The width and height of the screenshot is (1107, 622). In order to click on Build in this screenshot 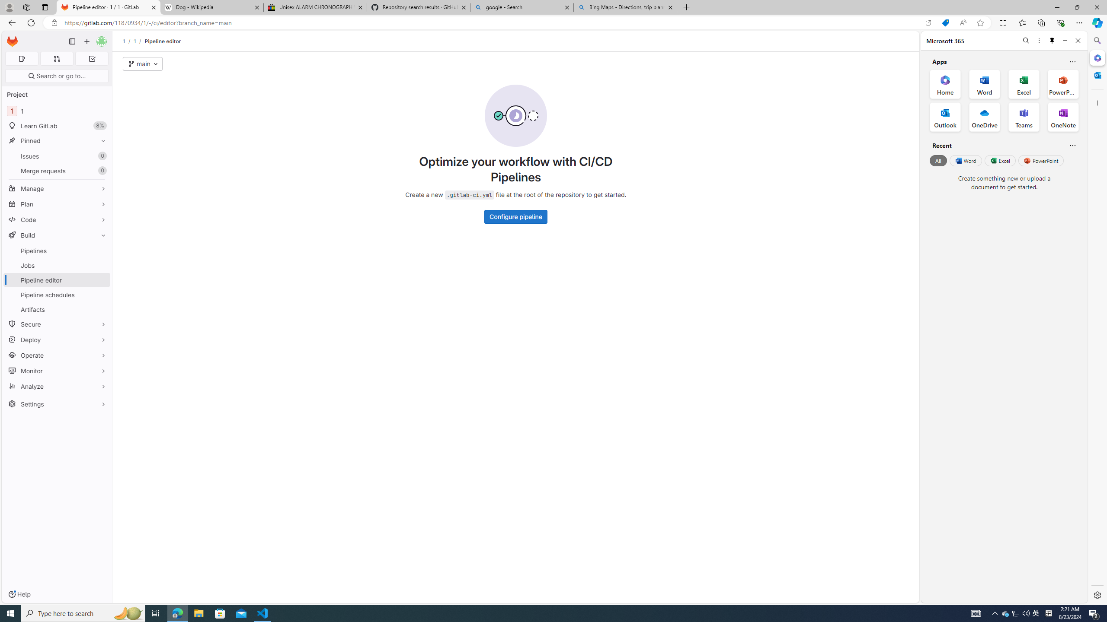, I will do `click(57, 235)`.